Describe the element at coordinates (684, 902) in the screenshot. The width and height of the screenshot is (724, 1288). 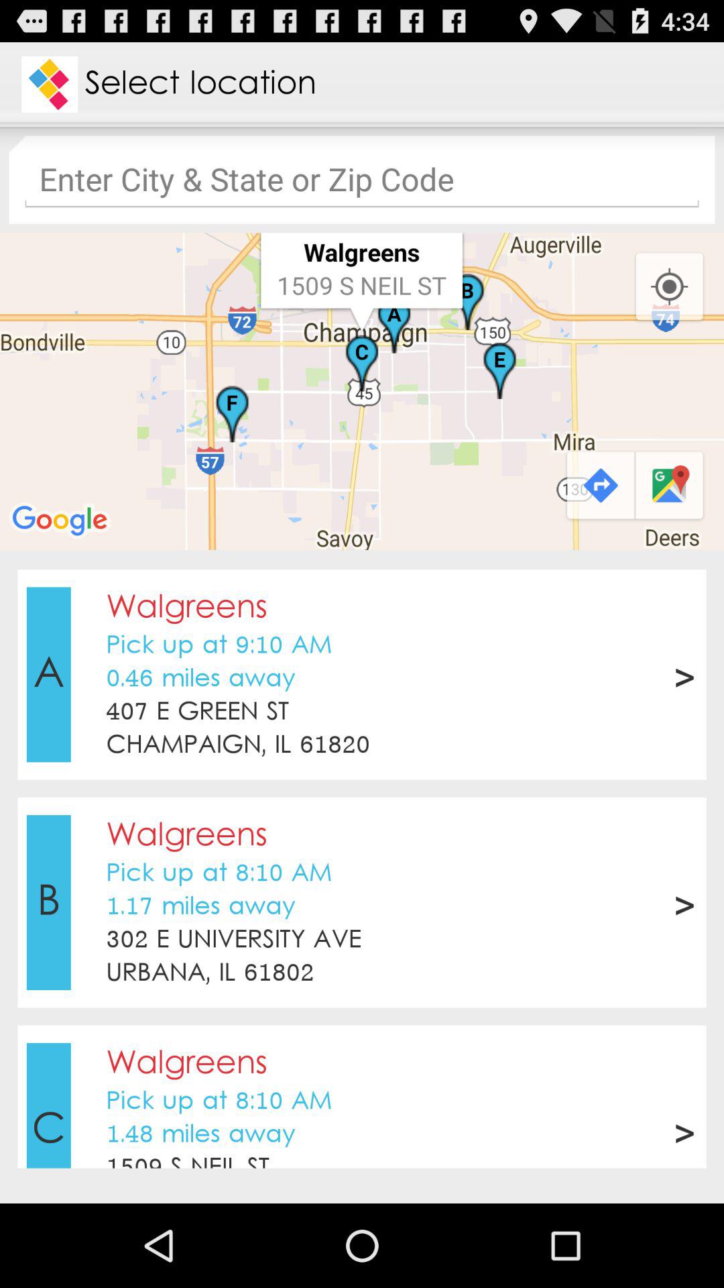
I see `choose app next to the 302 e university app` at that location.